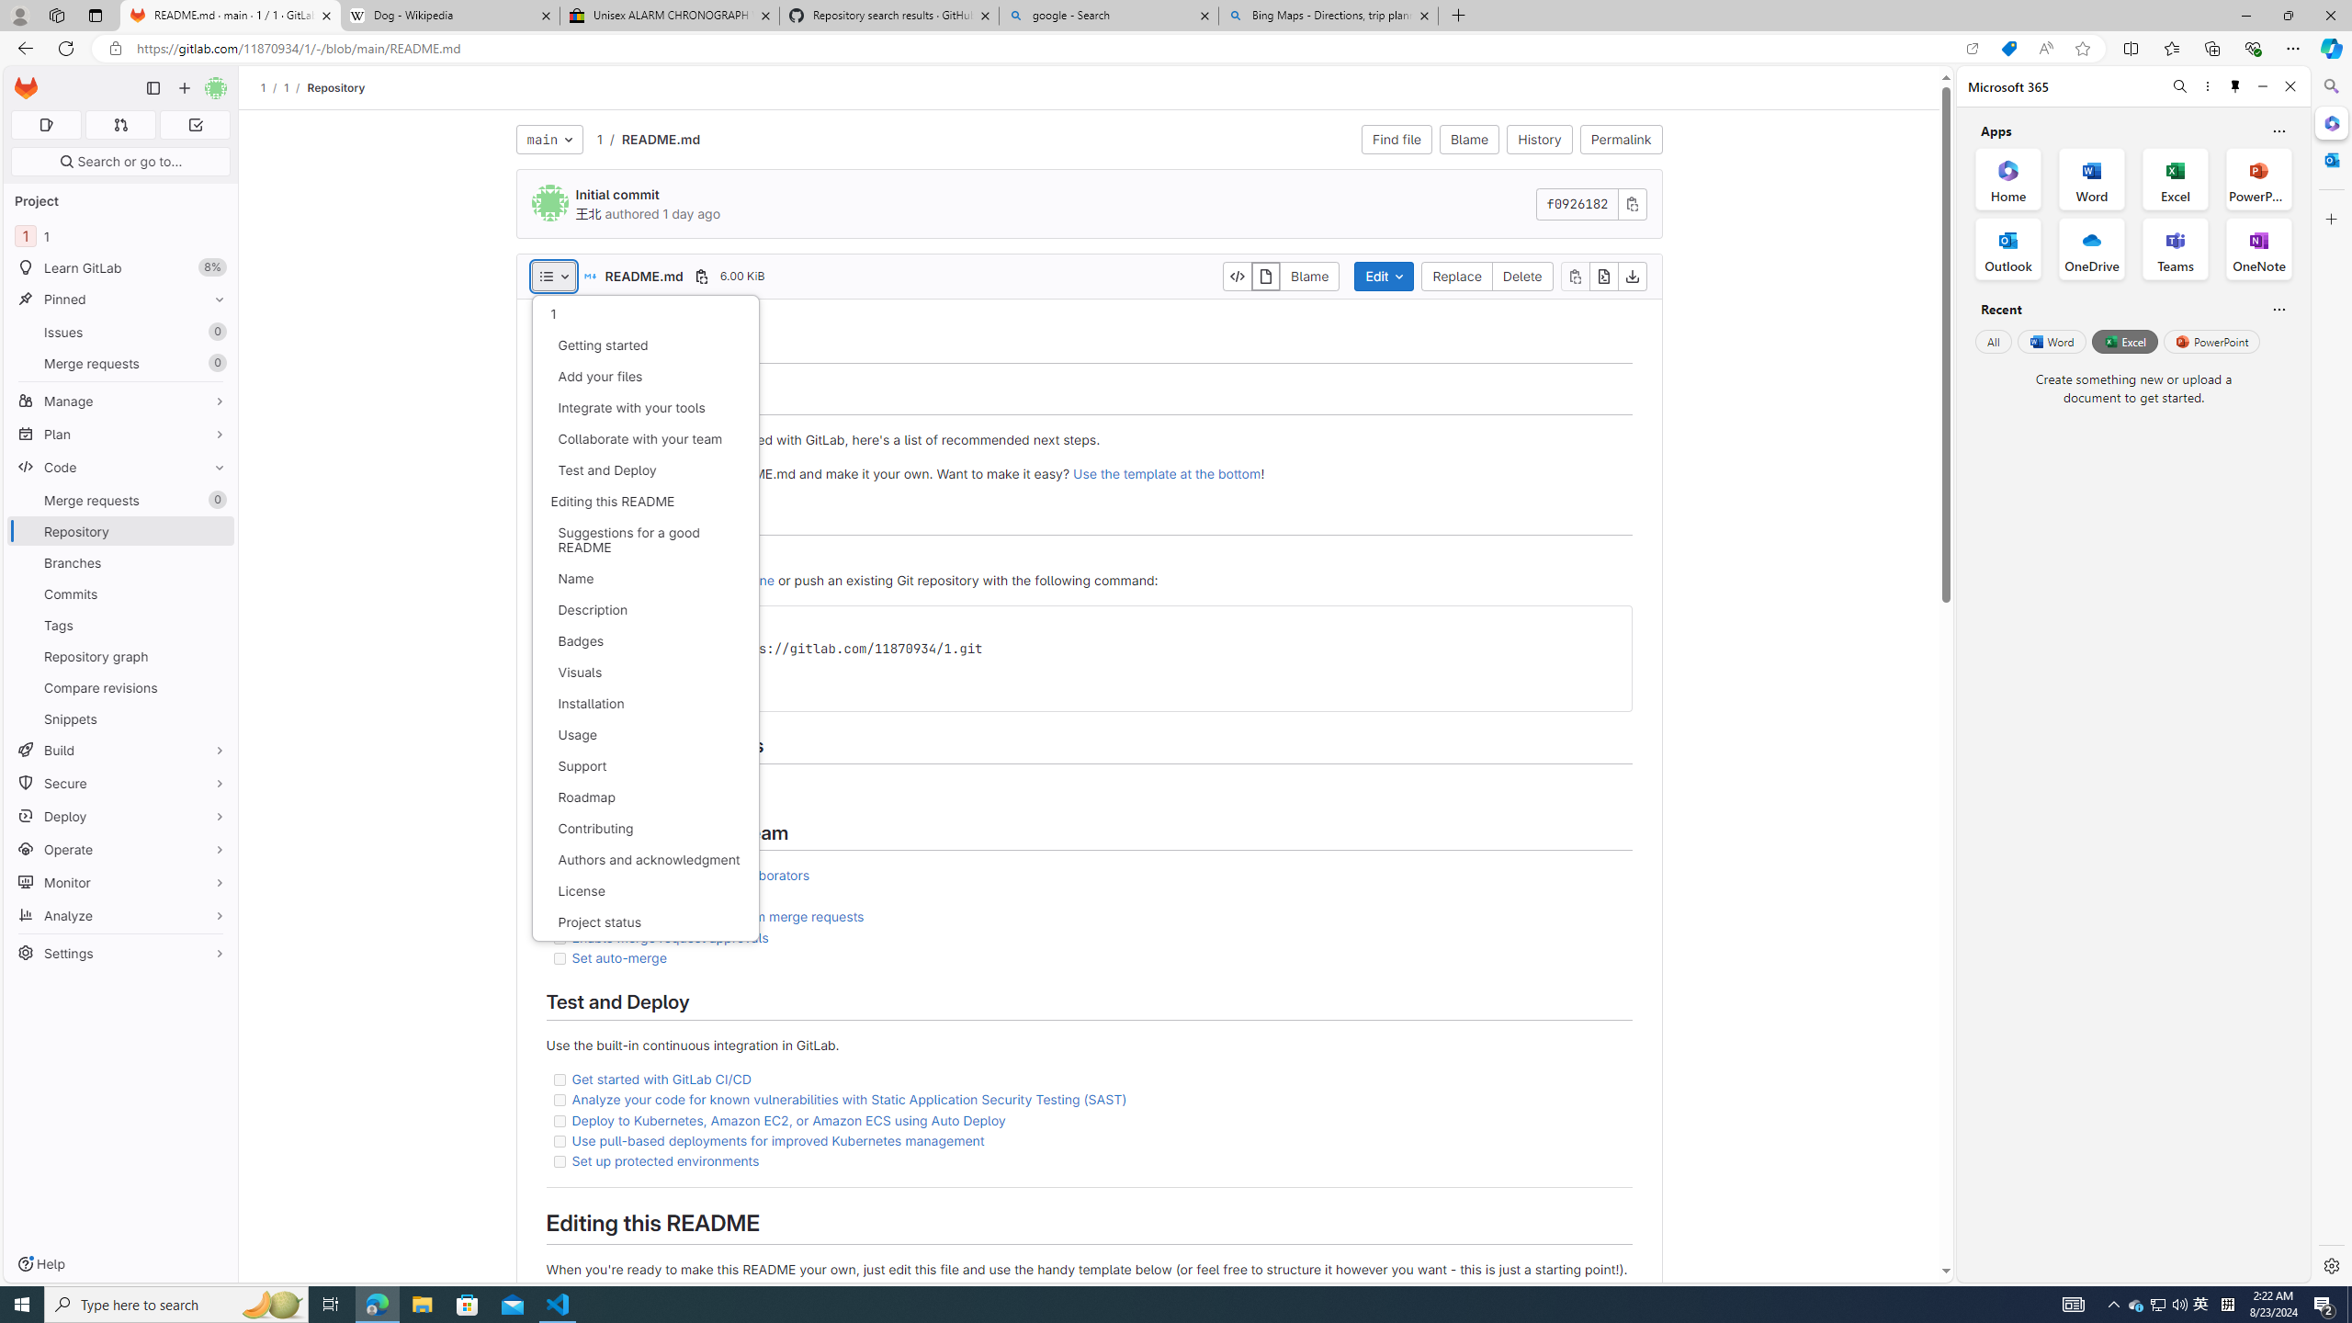 The width and height of the screenshot is (2352, 1323). What do you see at coordinates (661, 1079) in the screenshot?
I see `Get started with GitLab CI/CD` at bounding box center [661, 1079].